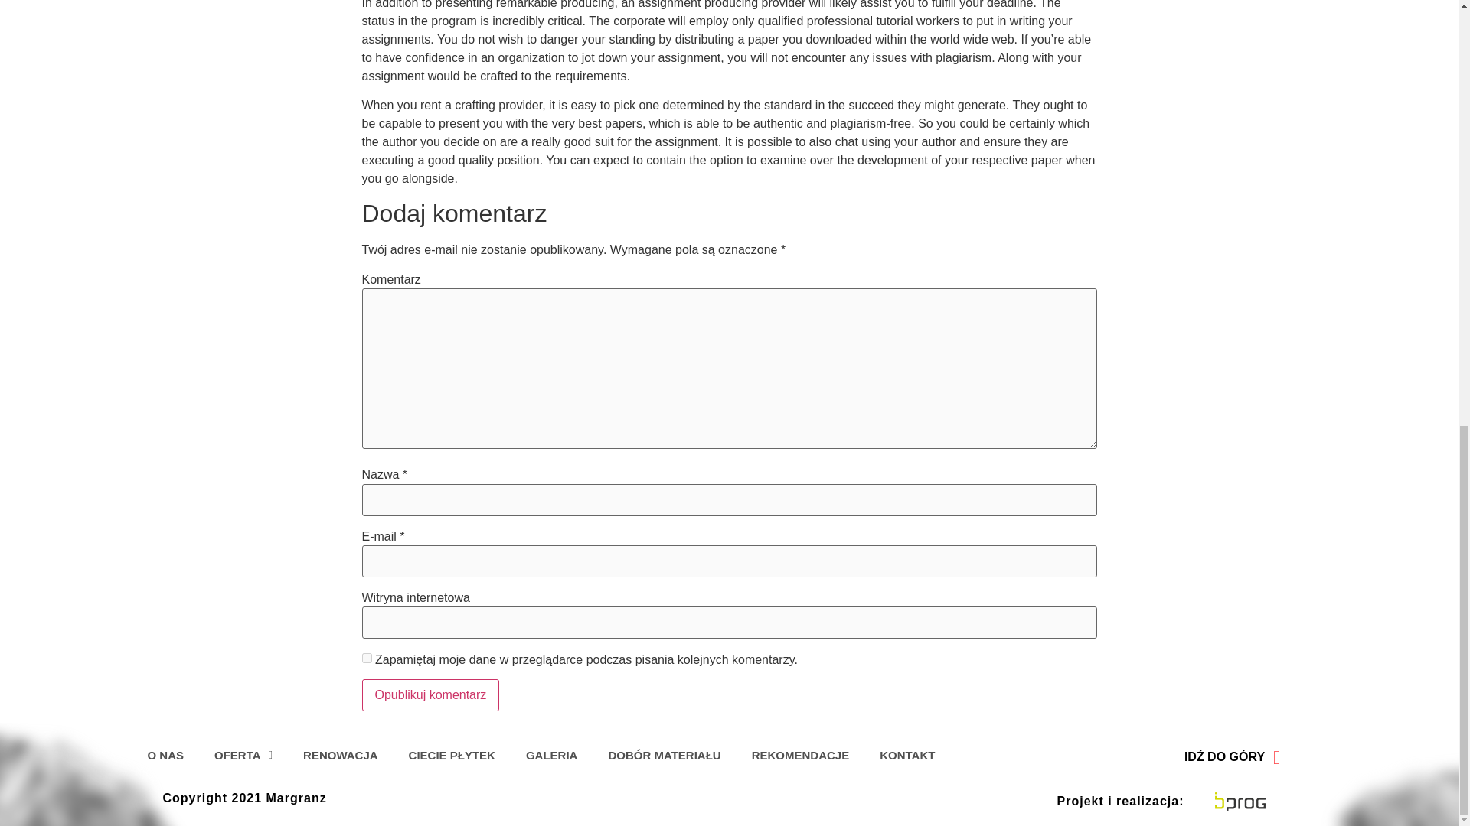 The width and height of the screenshot is (1470, 826). What do you see at coordinates (243, 756) in the screenshot?
I see `OFERTA` at bounding box center [243, 756].